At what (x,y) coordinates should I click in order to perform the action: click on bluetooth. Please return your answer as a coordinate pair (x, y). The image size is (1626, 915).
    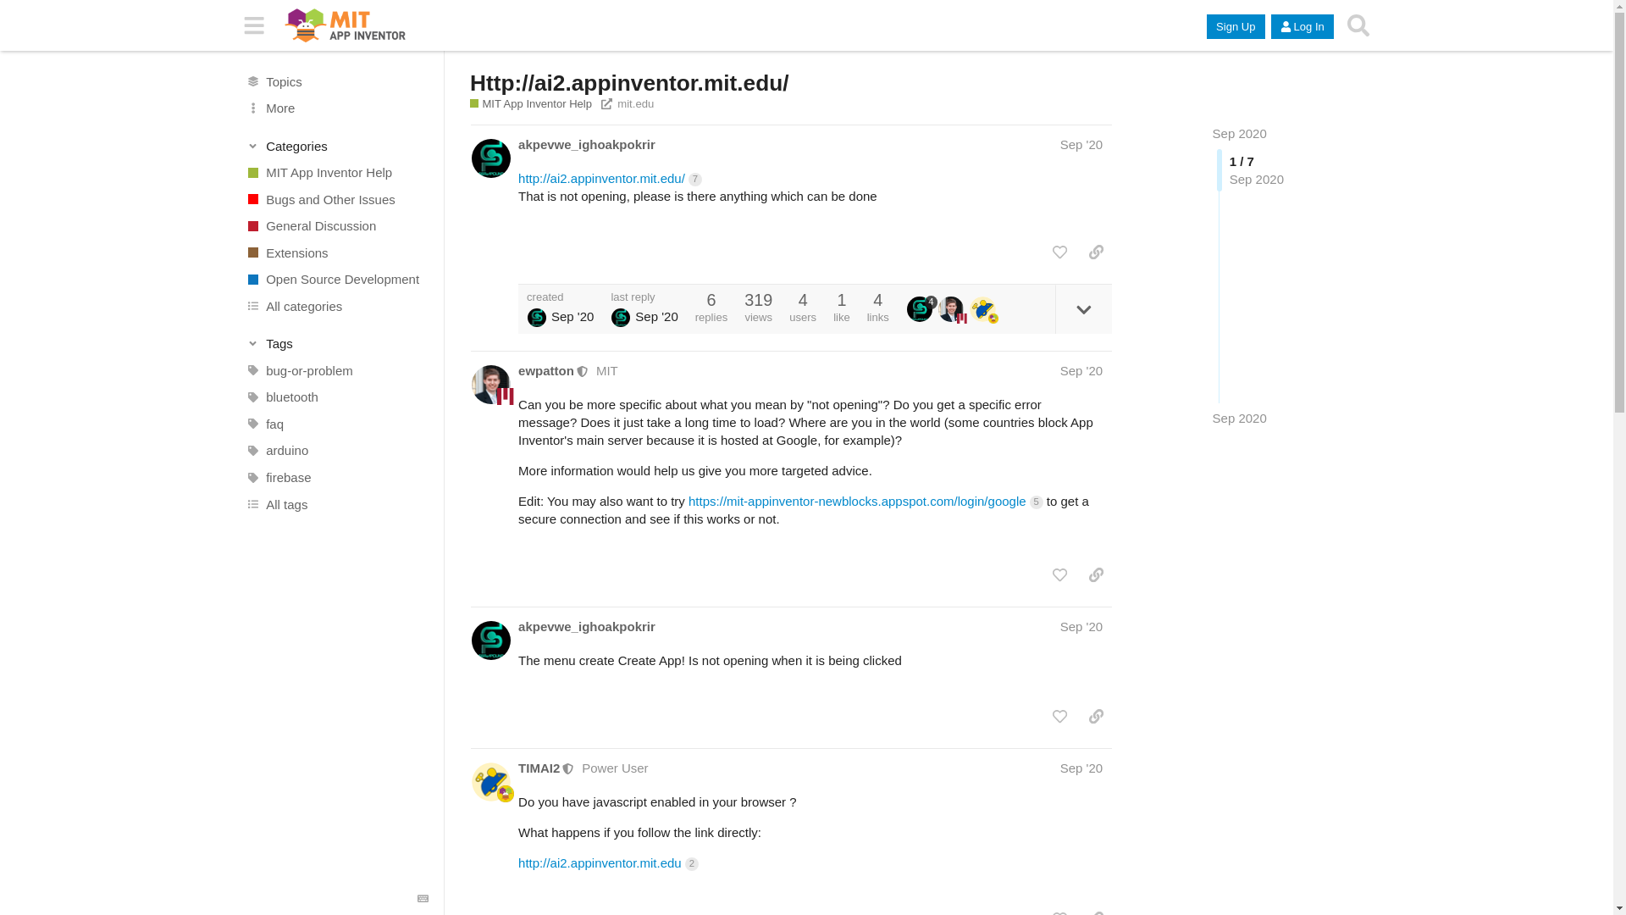
    Looking at the image, I should click on (336, 396).